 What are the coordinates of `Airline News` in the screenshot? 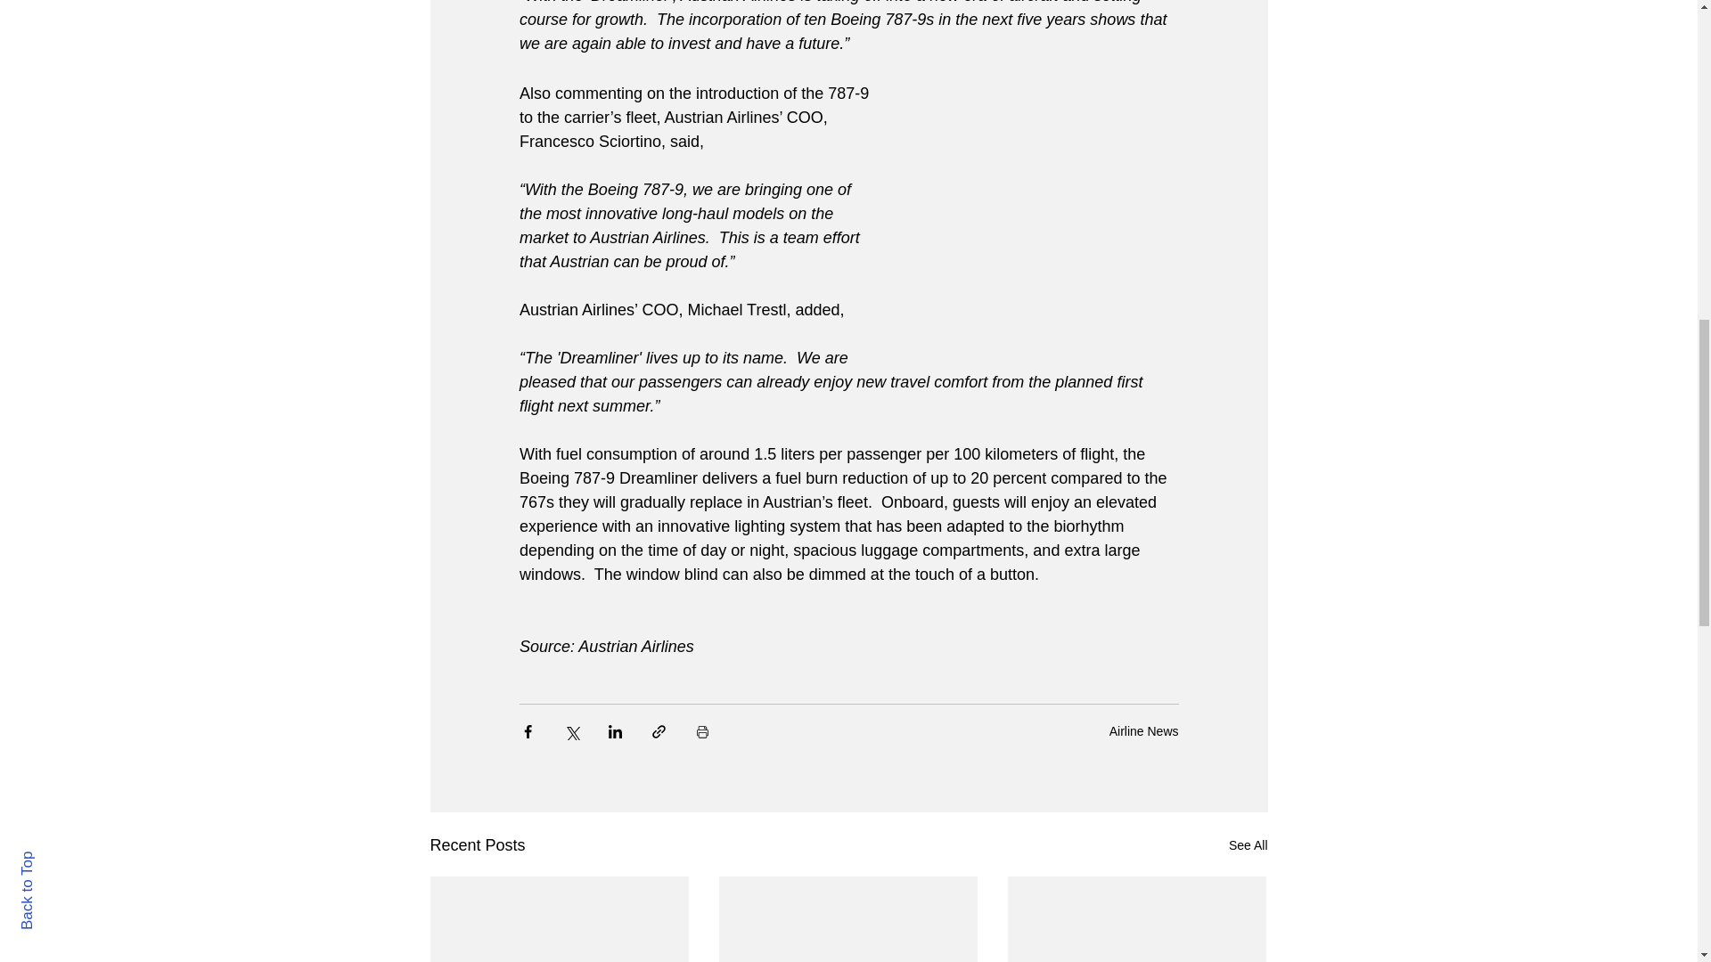 It's located at (1143, 730).